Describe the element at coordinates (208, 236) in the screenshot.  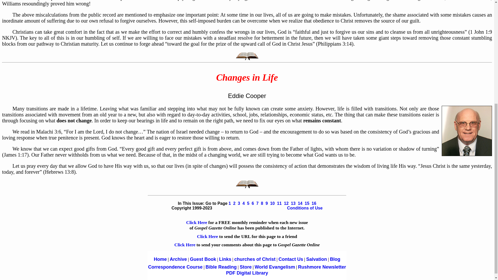
I see `Click Here` at that location.